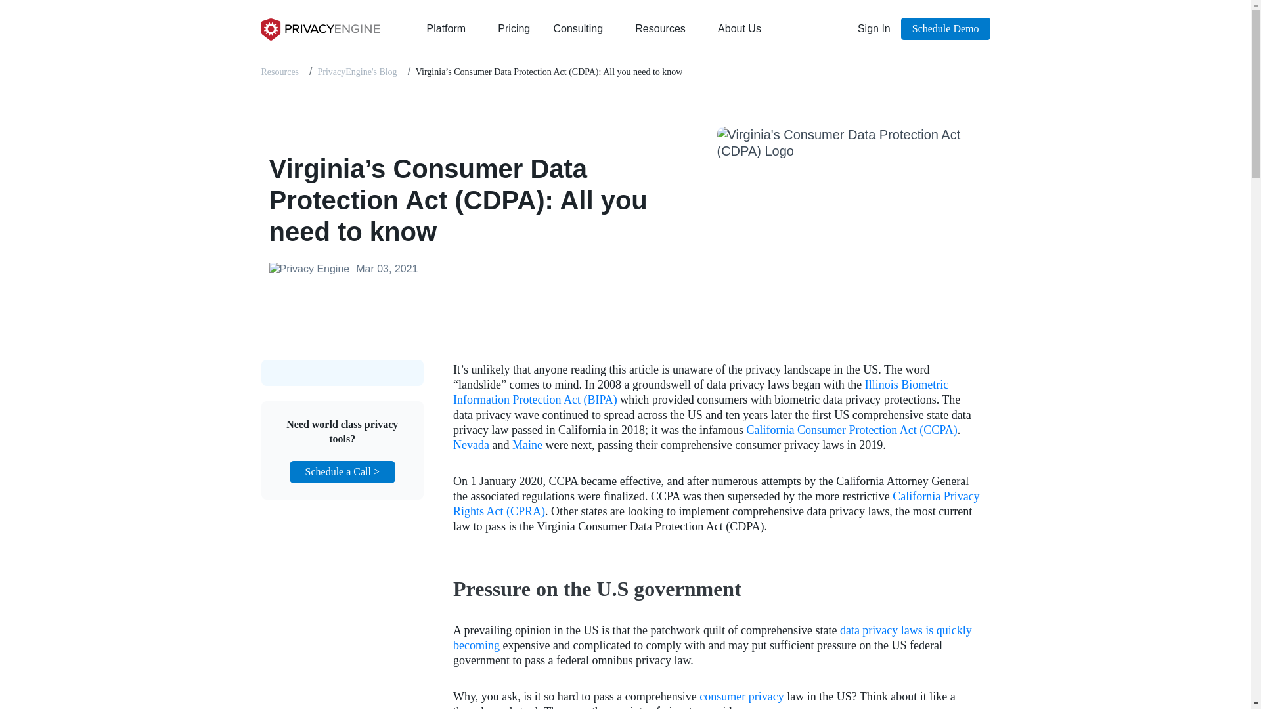 The image size is (1261, 709). I want to click on Platform, so click(451, 29).